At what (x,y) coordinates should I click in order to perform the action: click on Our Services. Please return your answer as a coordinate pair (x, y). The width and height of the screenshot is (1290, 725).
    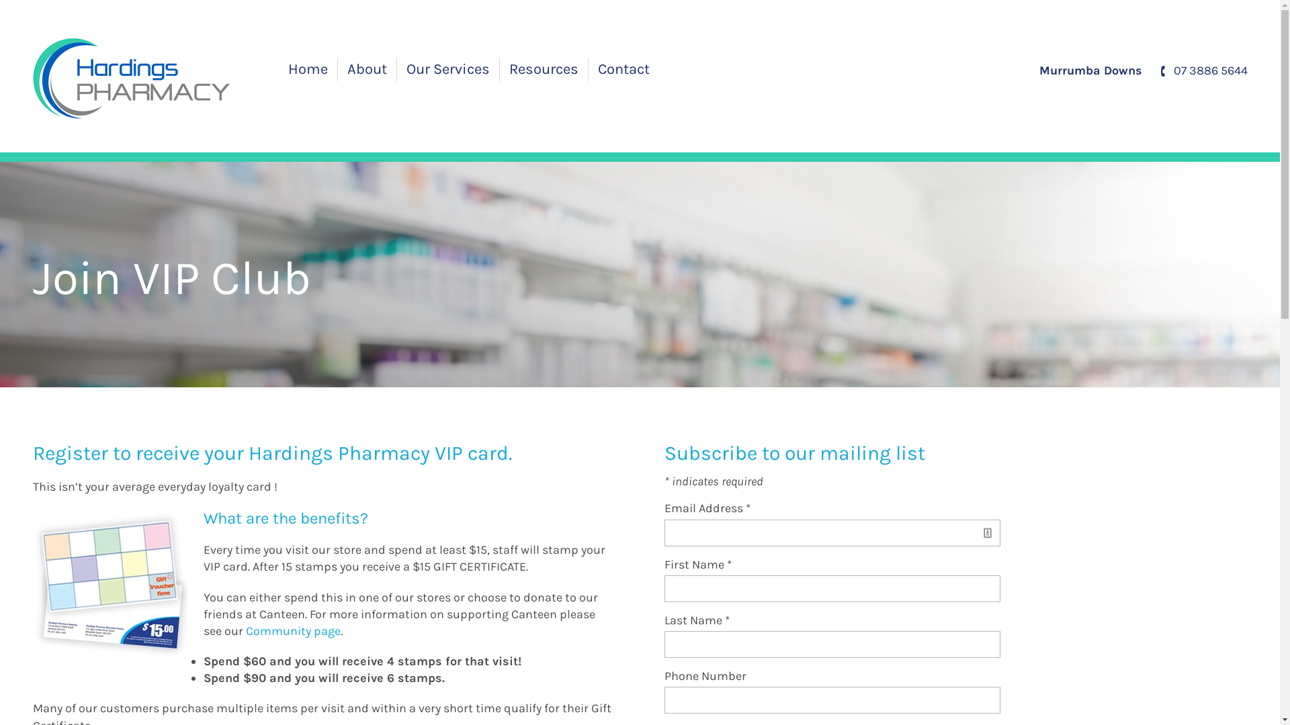
    Looking at the image, I should click on (448, 70).